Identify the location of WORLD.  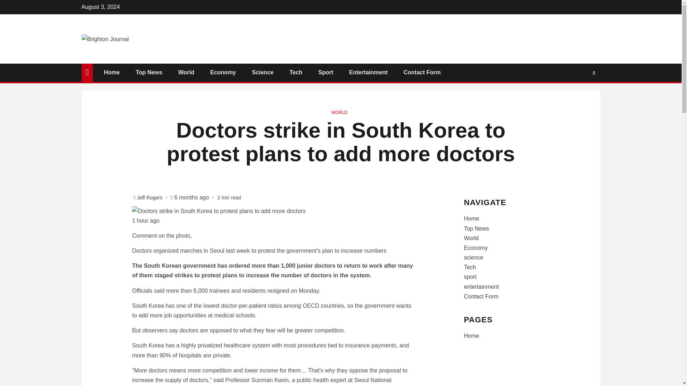
(339, 112).